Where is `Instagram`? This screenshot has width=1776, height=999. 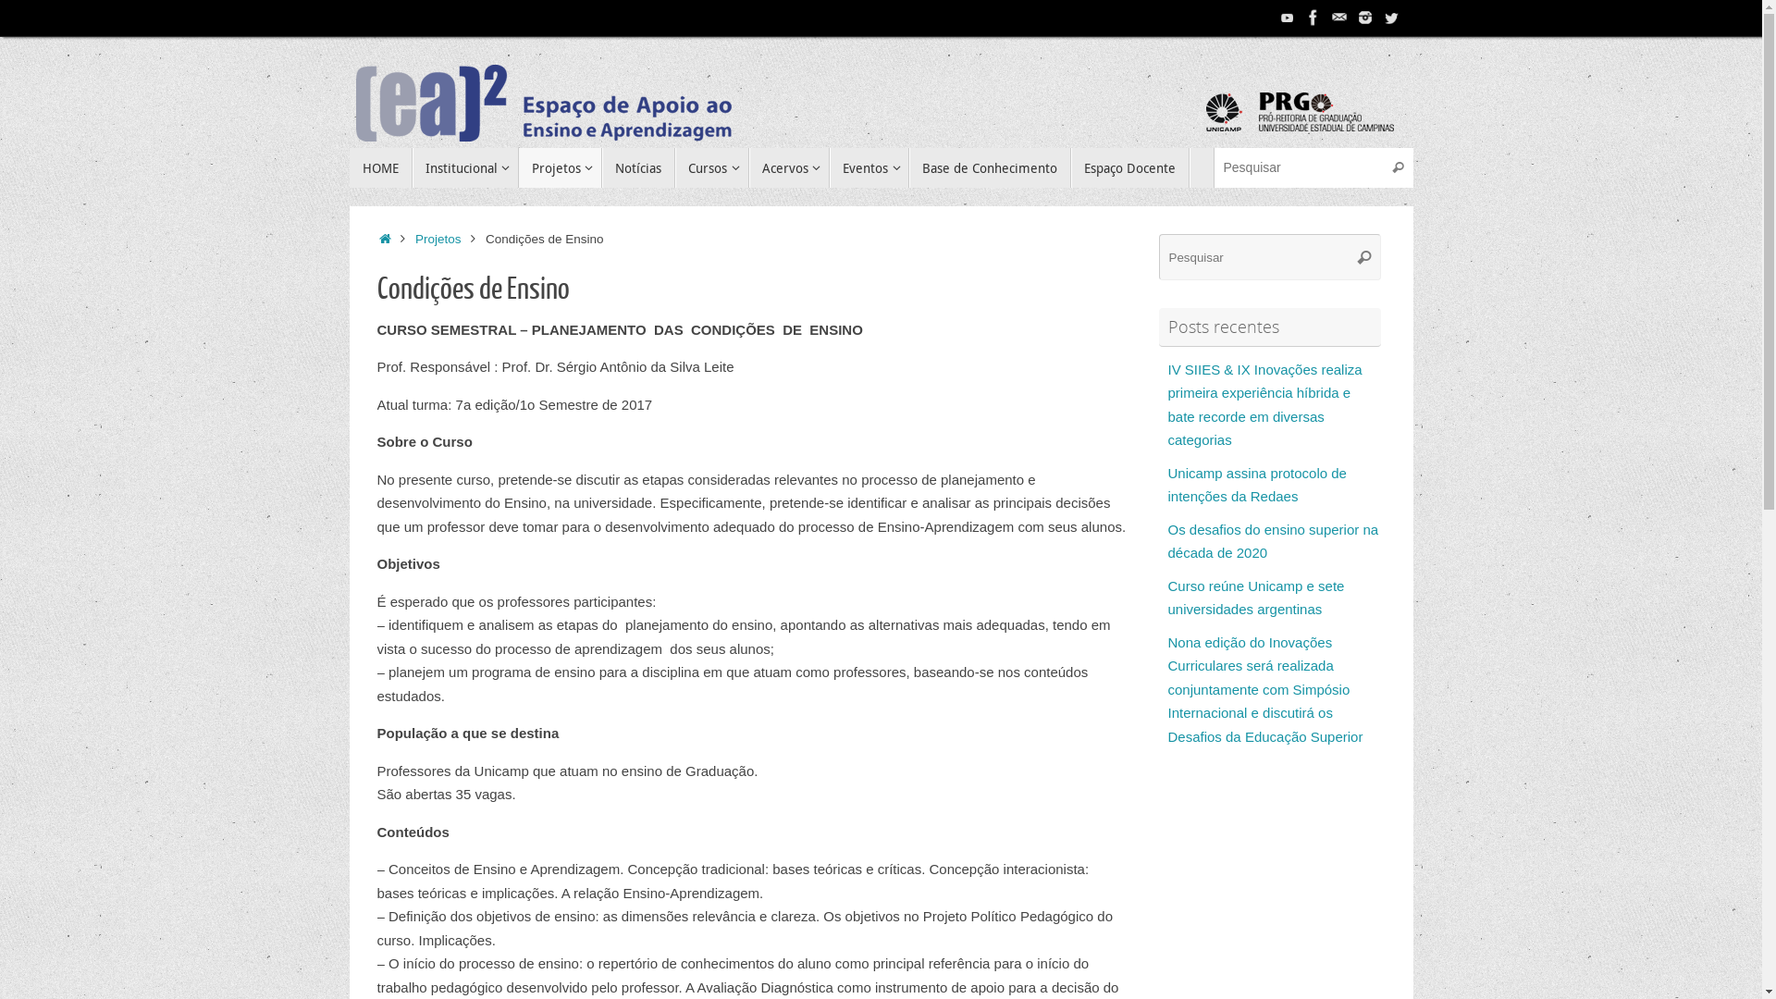 Instagram is located at coordinates (1365, 18).